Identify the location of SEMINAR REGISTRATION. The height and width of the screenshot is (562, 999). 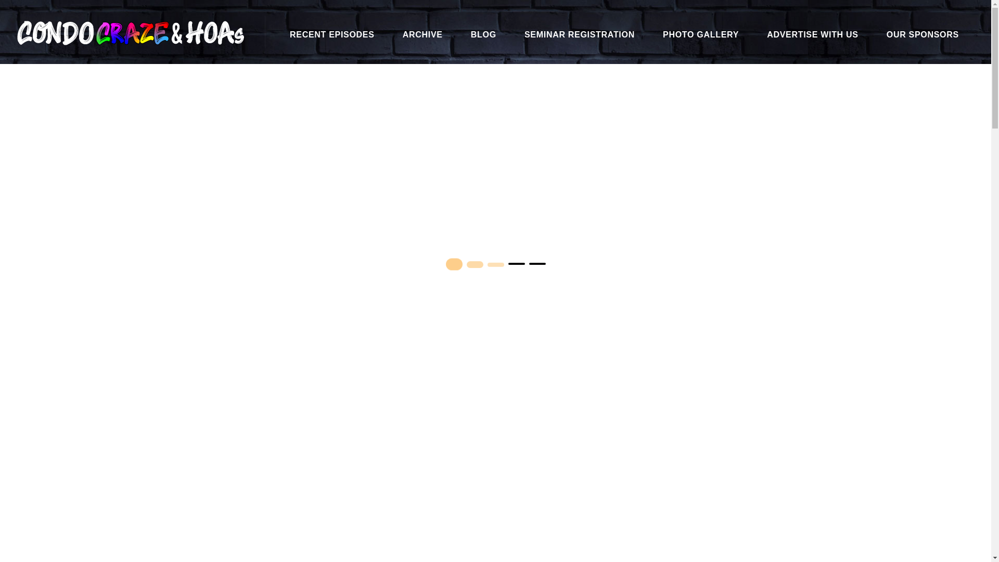
(580, 34).